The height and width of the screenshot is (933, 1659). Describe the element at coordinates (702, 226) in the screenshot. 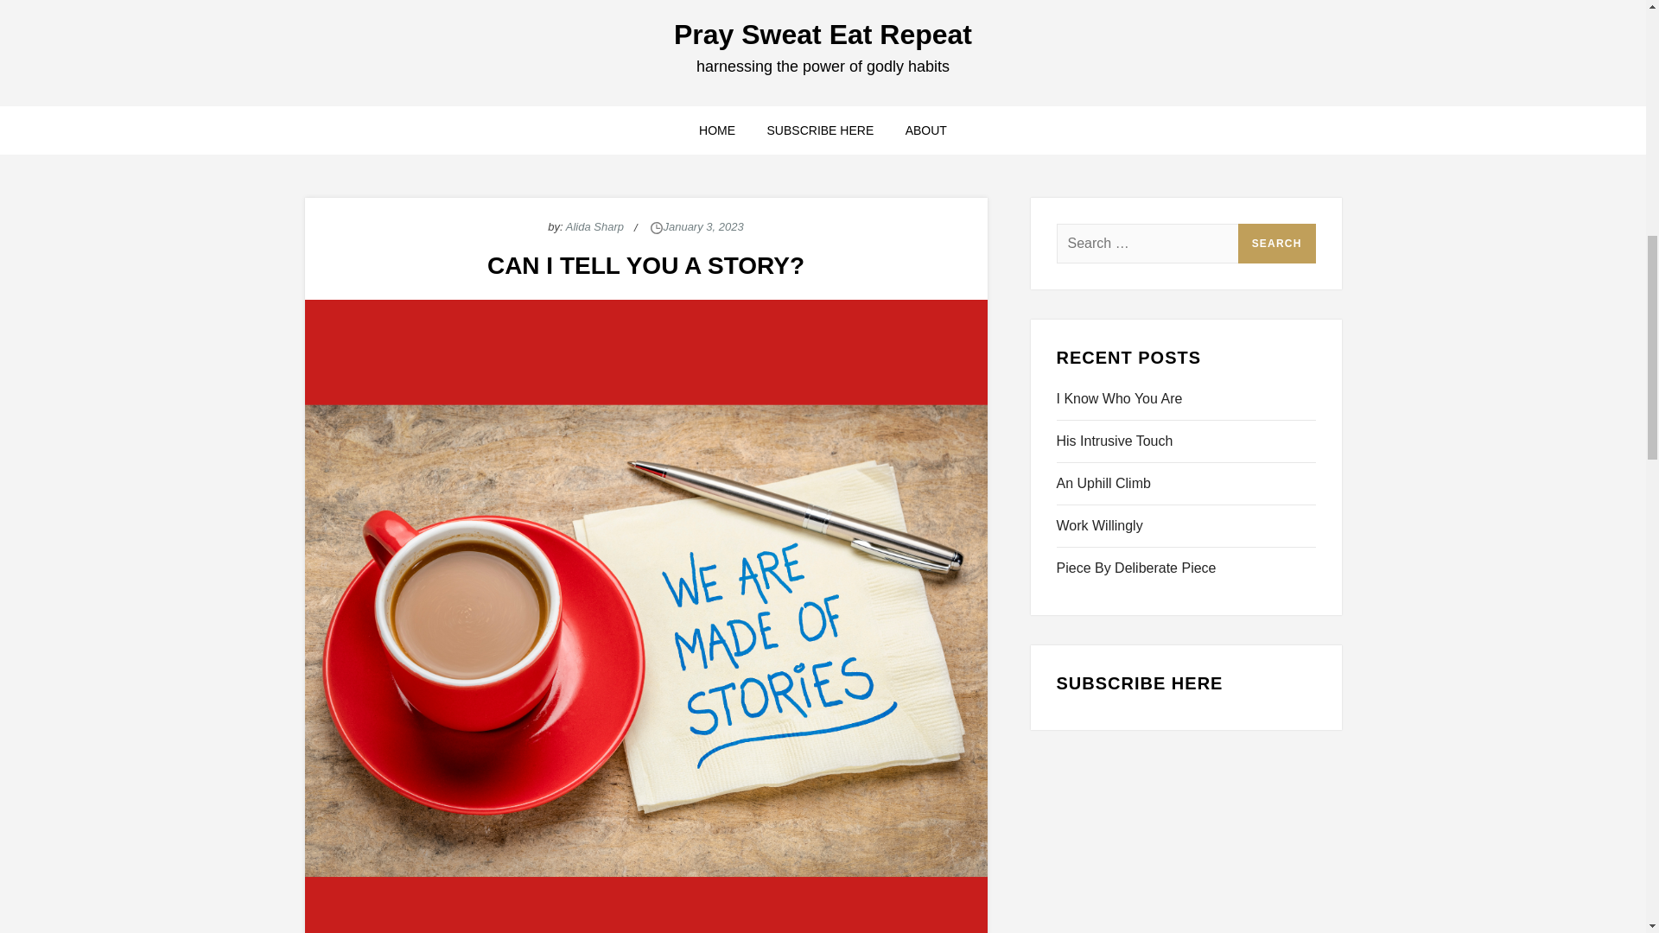

I see `January 3, 2023` at that location.